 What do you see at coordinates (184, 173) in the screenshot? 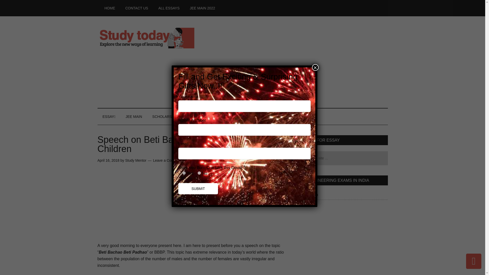
I see `Yes` at bounding box center [184, 173].